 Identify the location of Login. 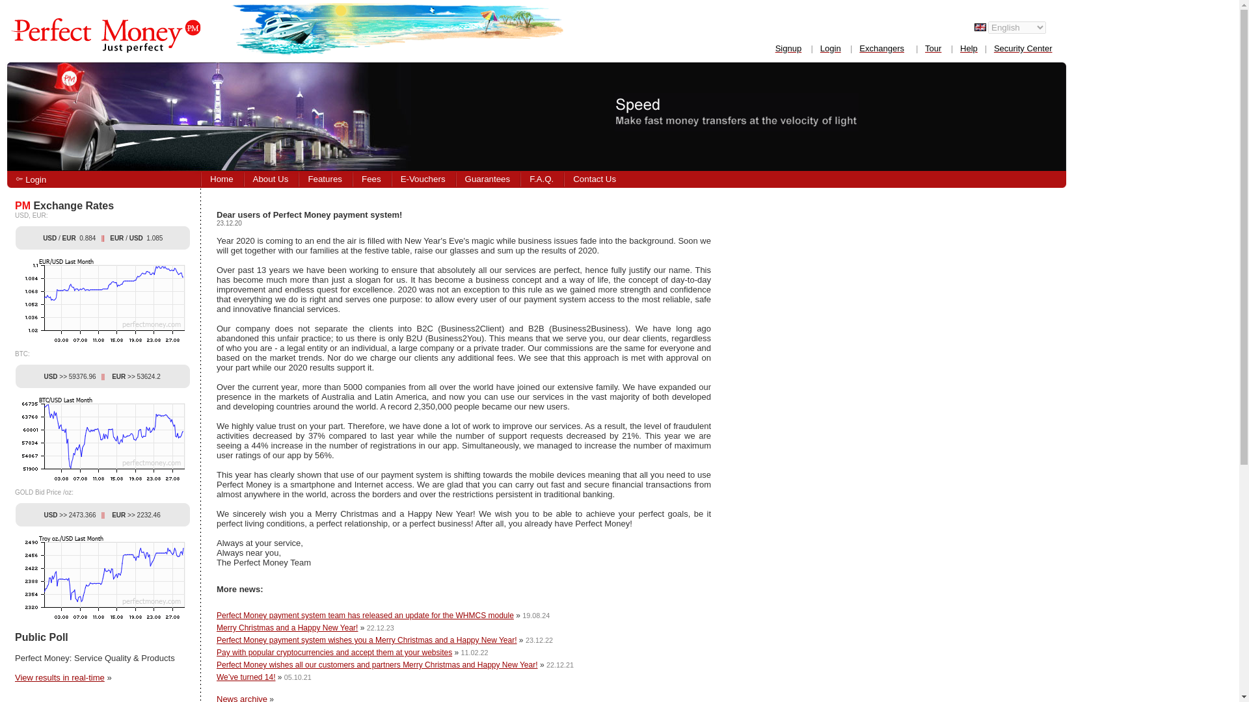
(830, 48).